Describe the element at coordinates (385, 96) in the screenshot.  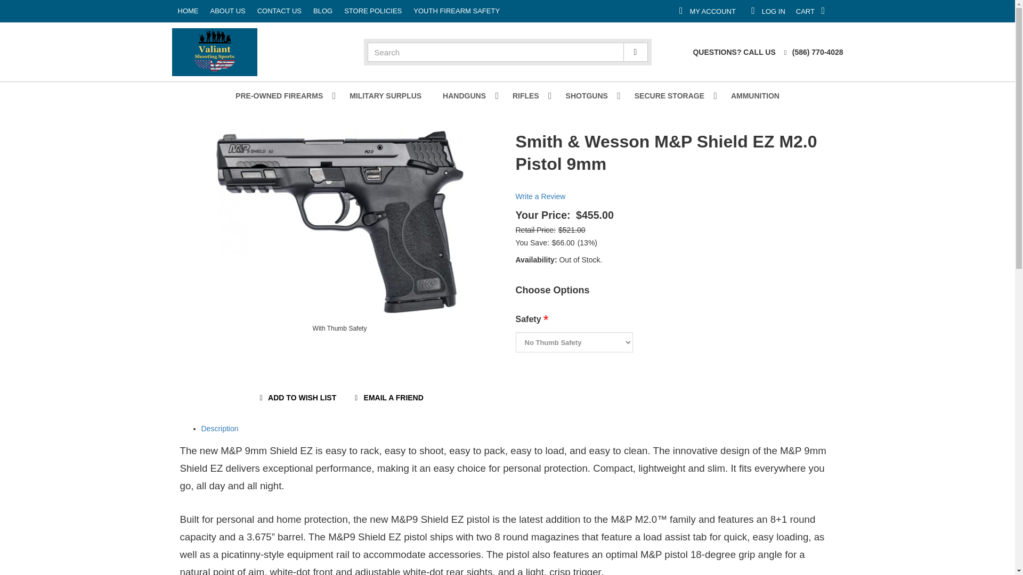
I see `With Thumb Safety ` at that location.